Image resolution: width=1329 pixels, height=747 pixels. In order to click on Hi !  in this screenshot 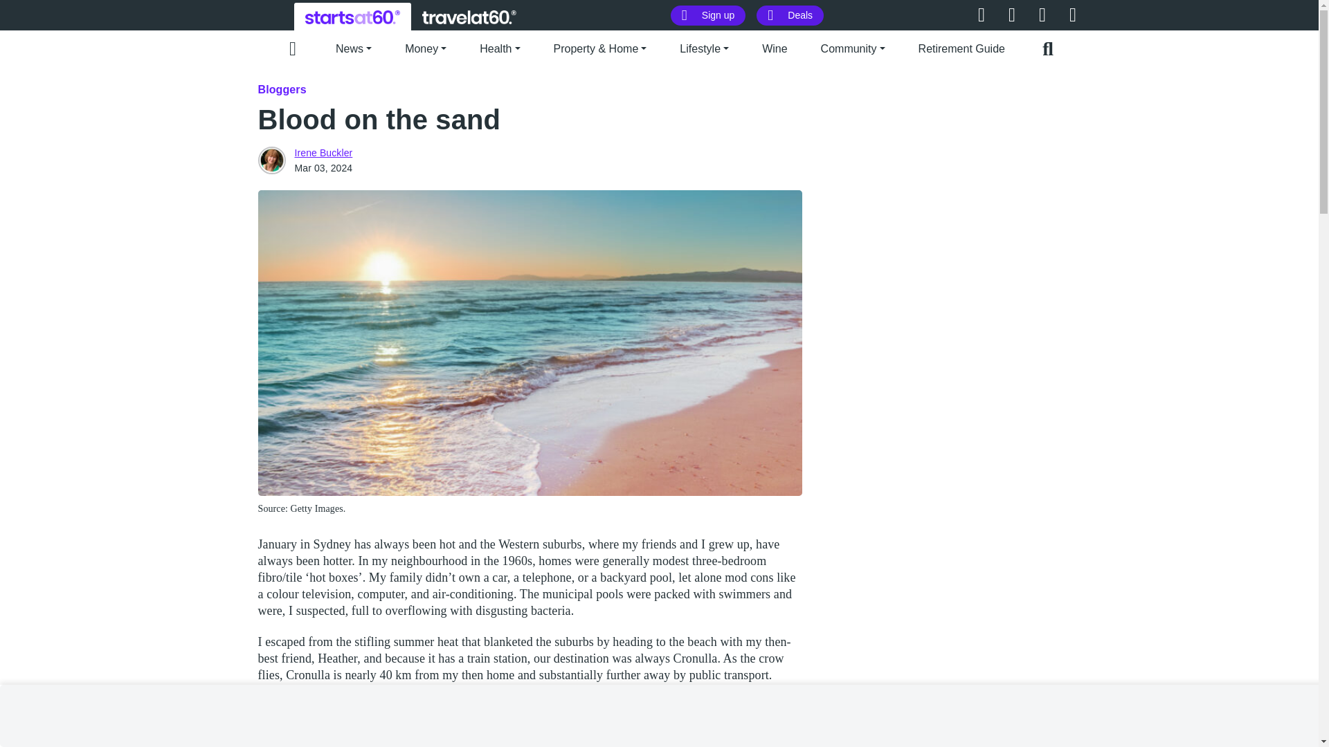, I will do `click(469, 17)`.